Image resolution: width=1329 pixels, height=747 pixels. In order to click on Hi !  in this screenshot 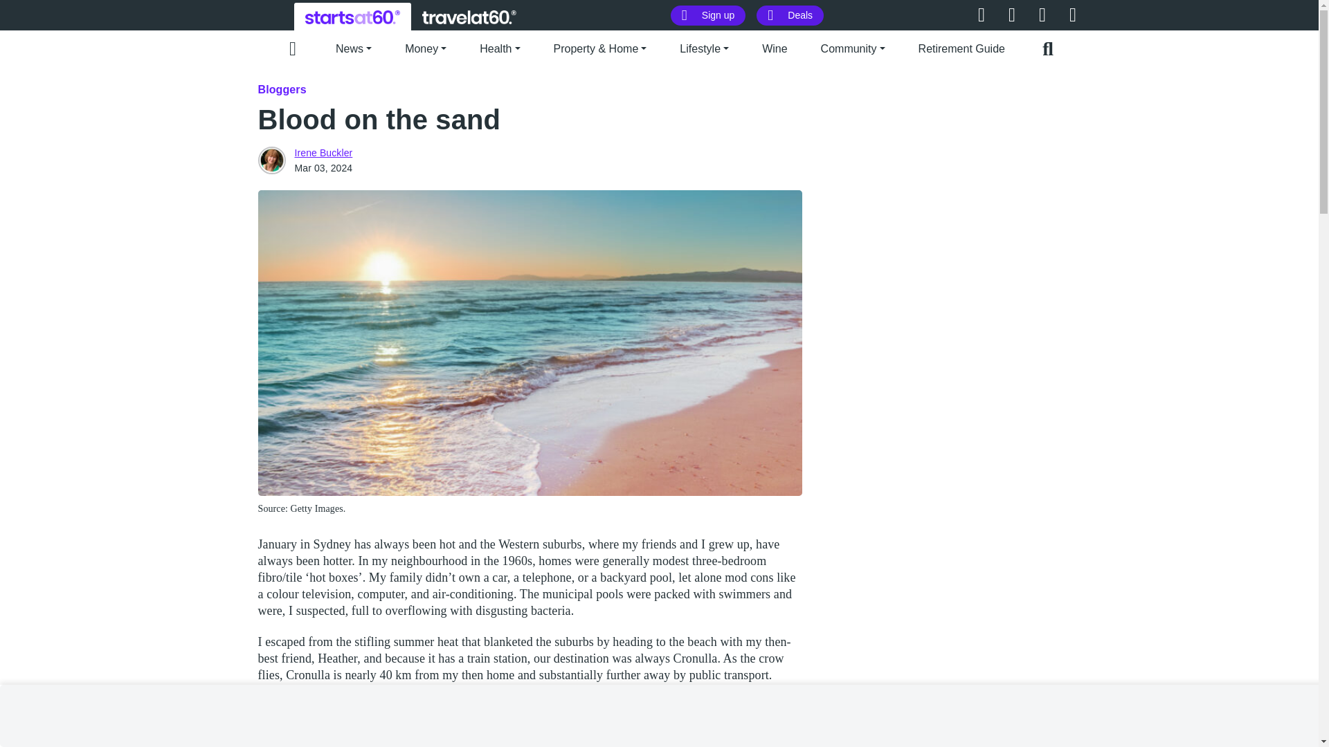, I will do `click(469, 17)`.